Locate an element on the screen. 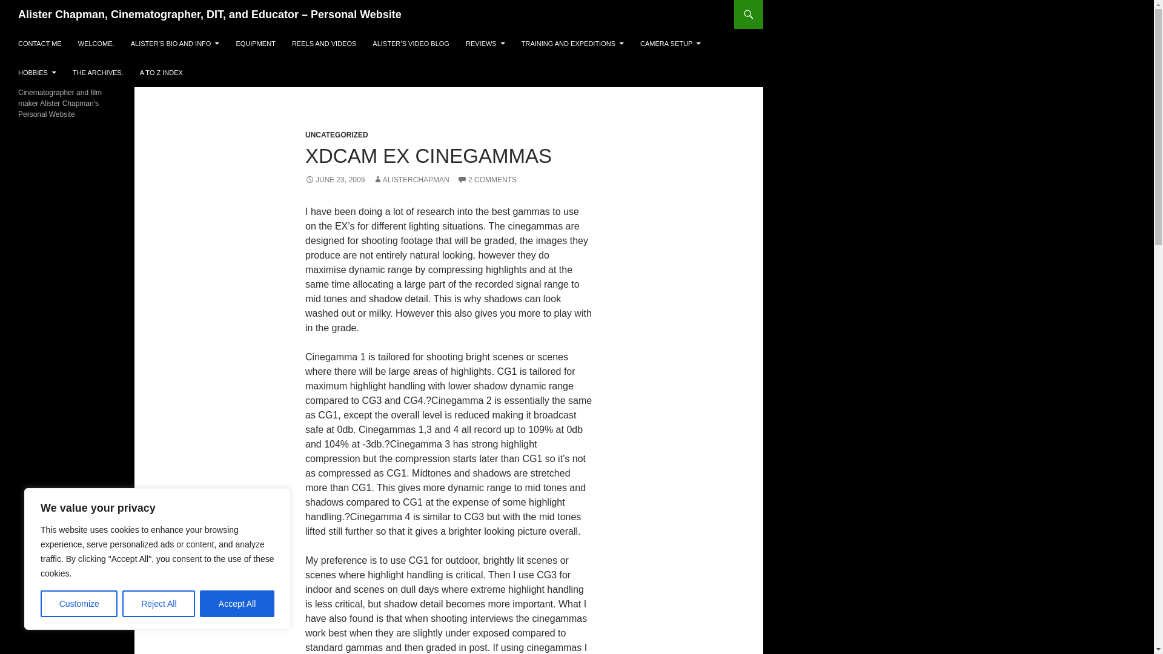 The width and height of the screenshot is (1163, 654). REELS AND VIDEOS is located at coordinates (323, 44).